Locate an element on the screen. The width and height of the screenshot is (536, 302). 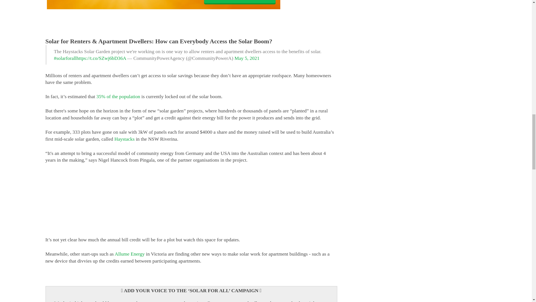
May 5, 2021 is located at coordinates (247, 58).